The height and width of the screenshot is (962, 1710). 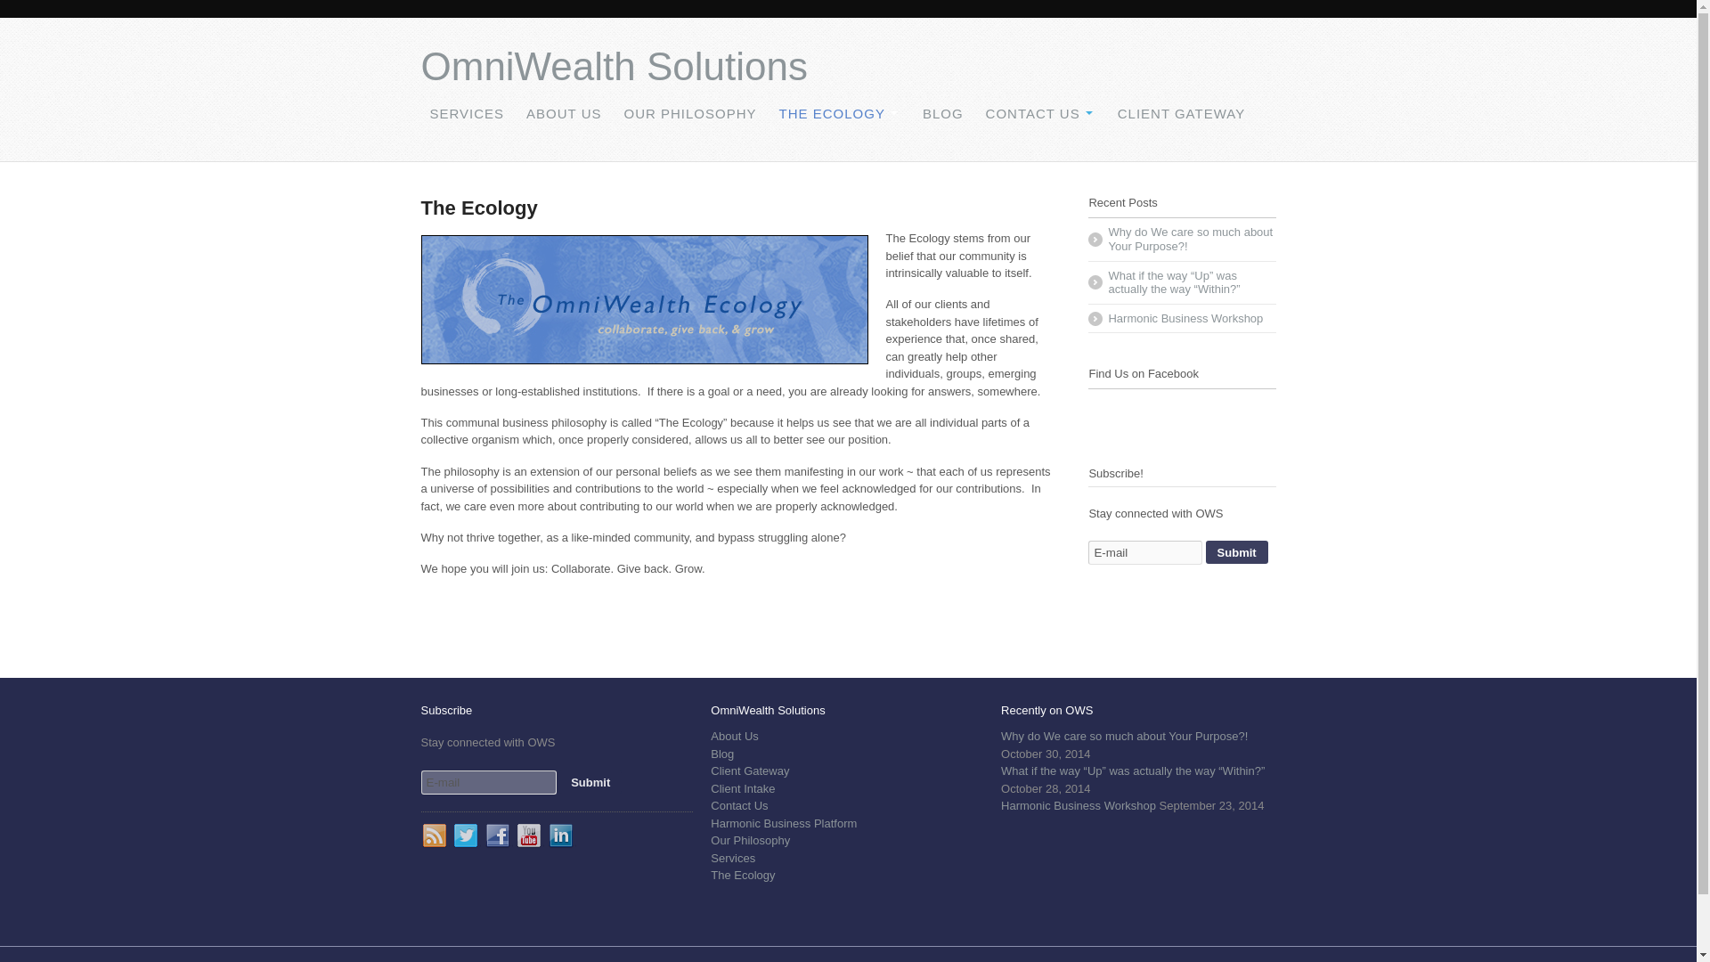 What do you see at coordinates (750, 770) in the screenshot?
I see `Client Gateway` at bounding box center [750, 770].